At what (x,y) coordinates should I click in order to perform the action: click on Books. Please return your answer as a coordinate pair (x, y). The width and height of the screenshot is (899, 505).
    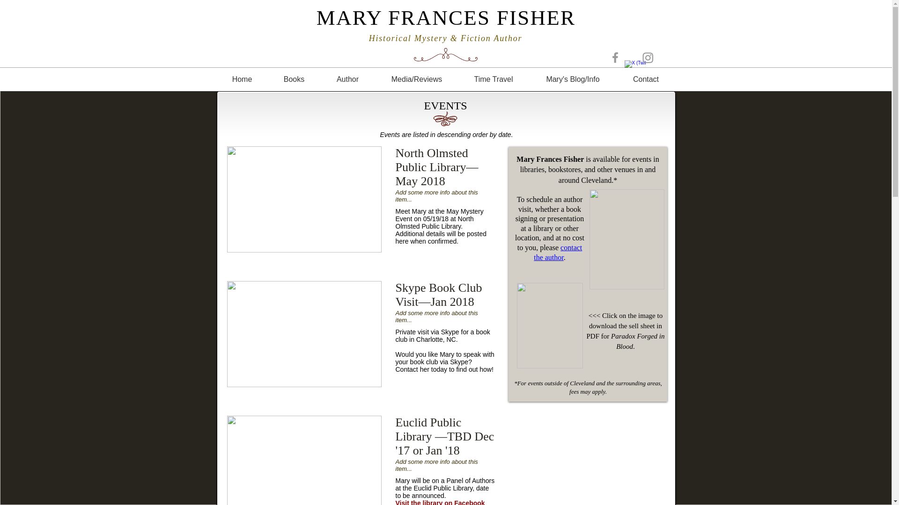
    Looking at the image, I should click on (294, 79).